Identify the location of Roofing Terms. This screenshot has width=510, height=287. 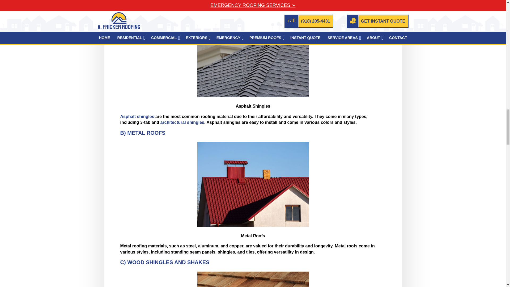
(253, 184).